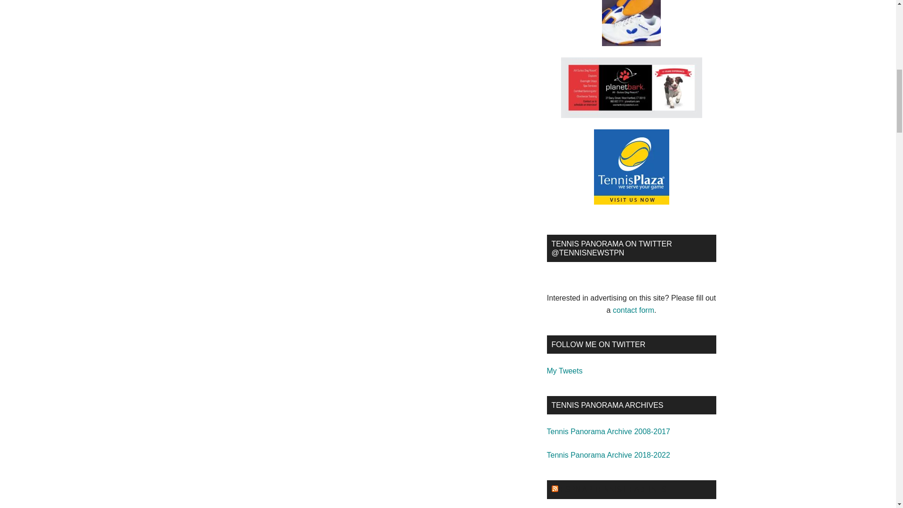  Describe the element at coordinates (613, 489) in the screenshot. I see `ESPN AP TENNIS HEADLINES` at that location.